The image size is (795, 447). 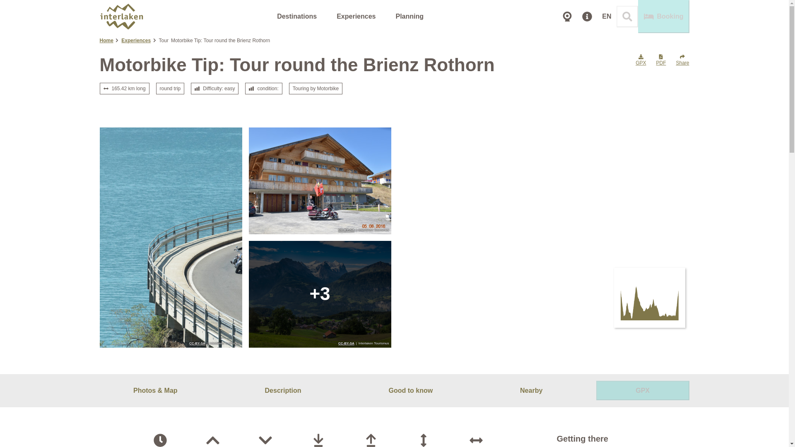 I want to click on GPX, so click(x=643, y=390).